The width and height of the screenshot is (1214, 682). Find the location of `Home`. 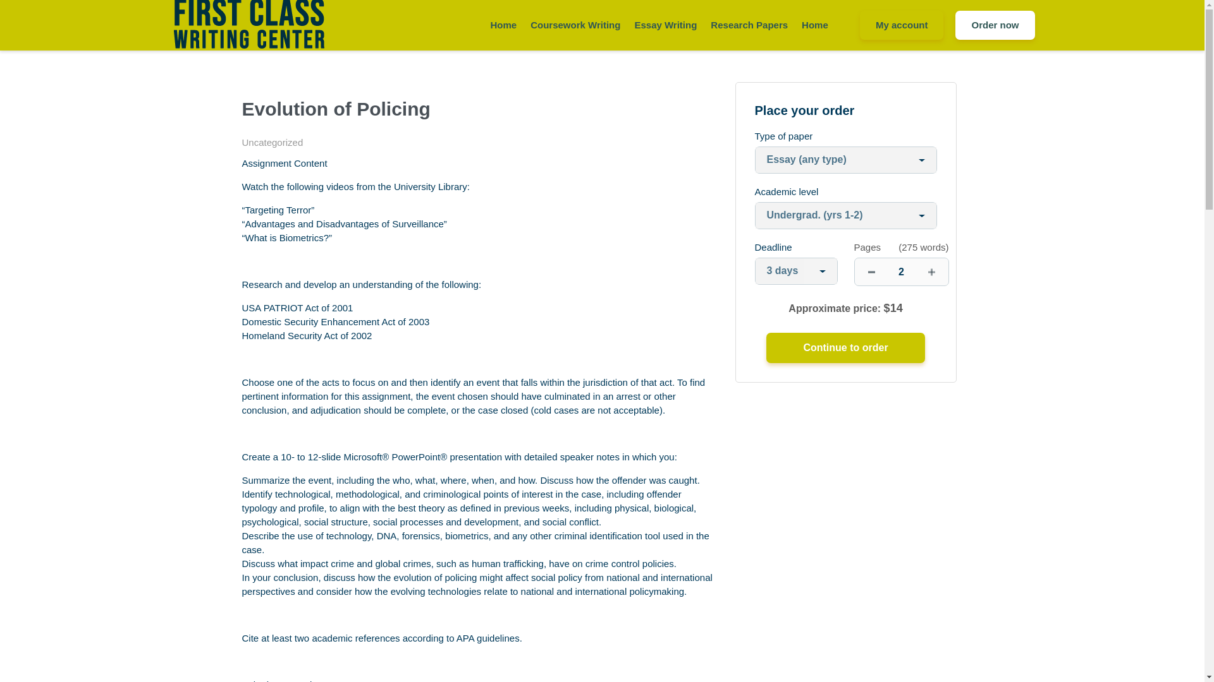

Home is located at coordinates (503, 25).